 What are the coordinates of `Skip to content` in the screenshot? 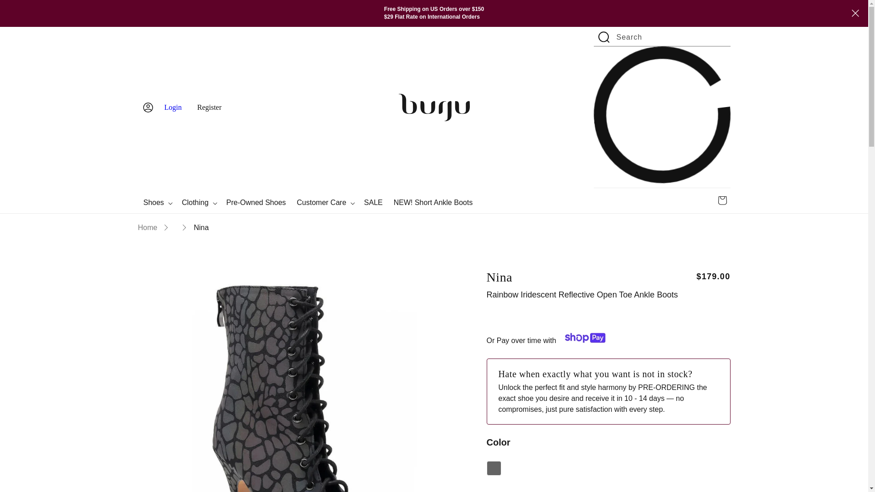 It's located at (11, 4).